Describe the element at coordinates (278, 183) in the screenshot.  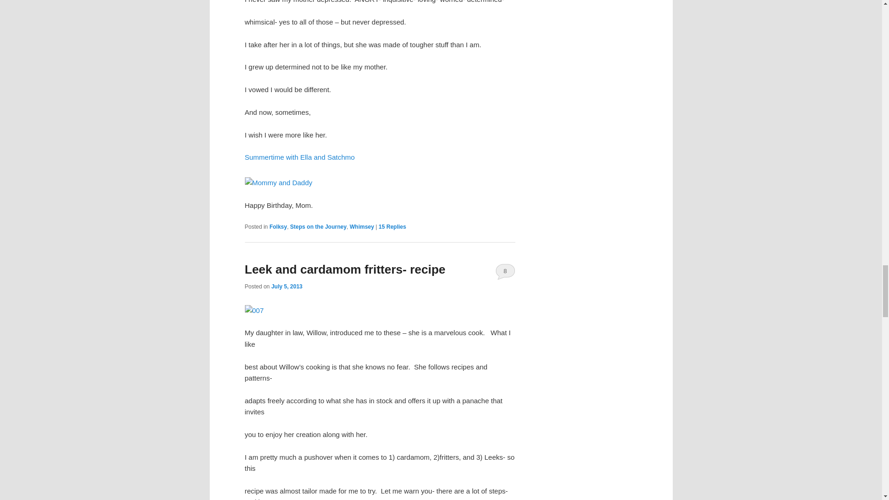
I see `Mommy and Daddy` at that location.